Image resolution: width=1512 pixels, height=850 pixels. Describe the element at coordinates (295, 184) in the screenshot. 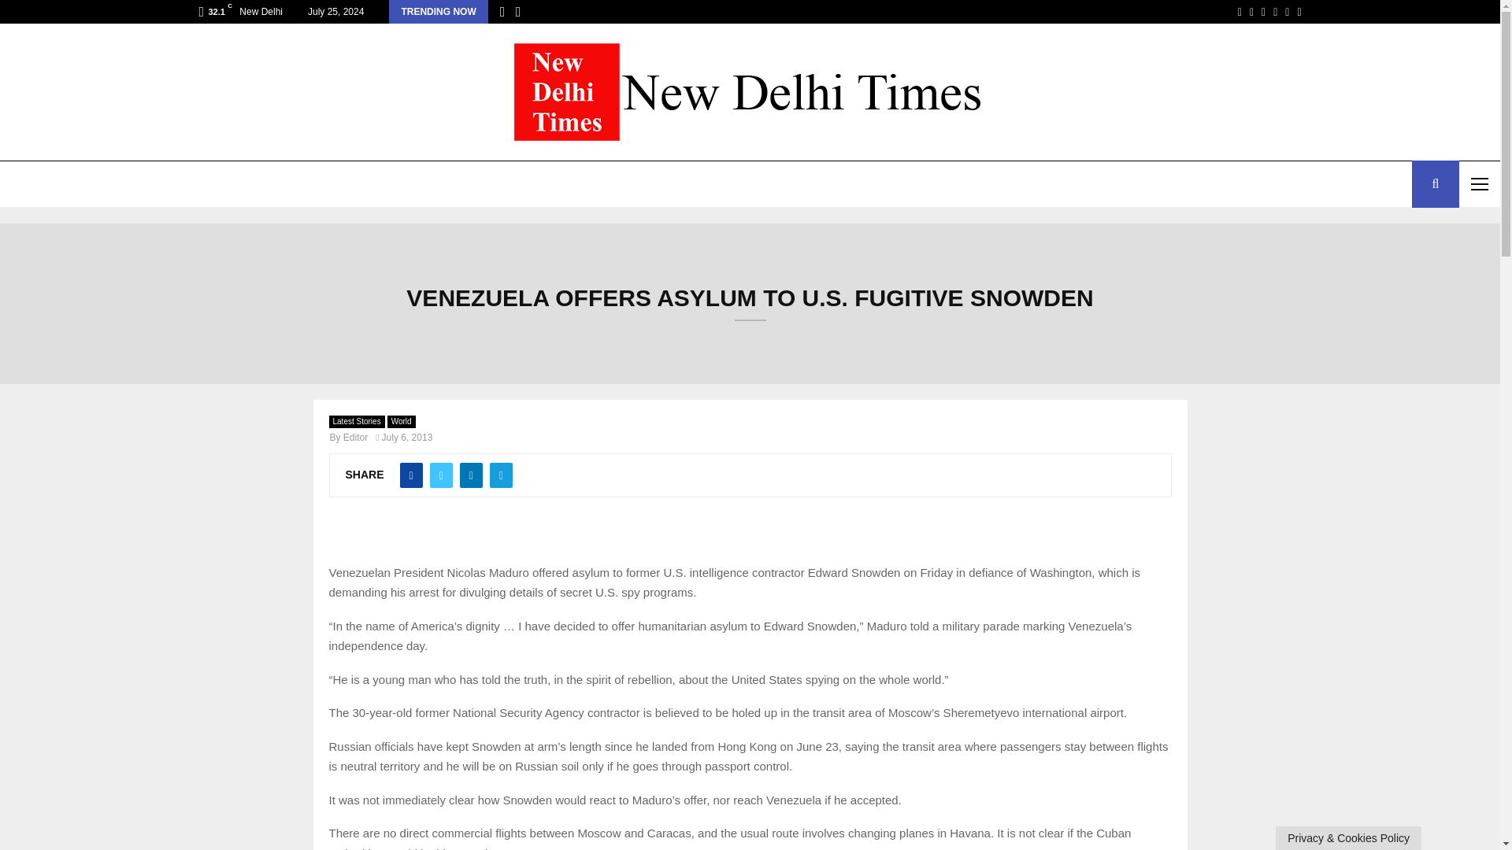

I see `SPORTS` at that location.